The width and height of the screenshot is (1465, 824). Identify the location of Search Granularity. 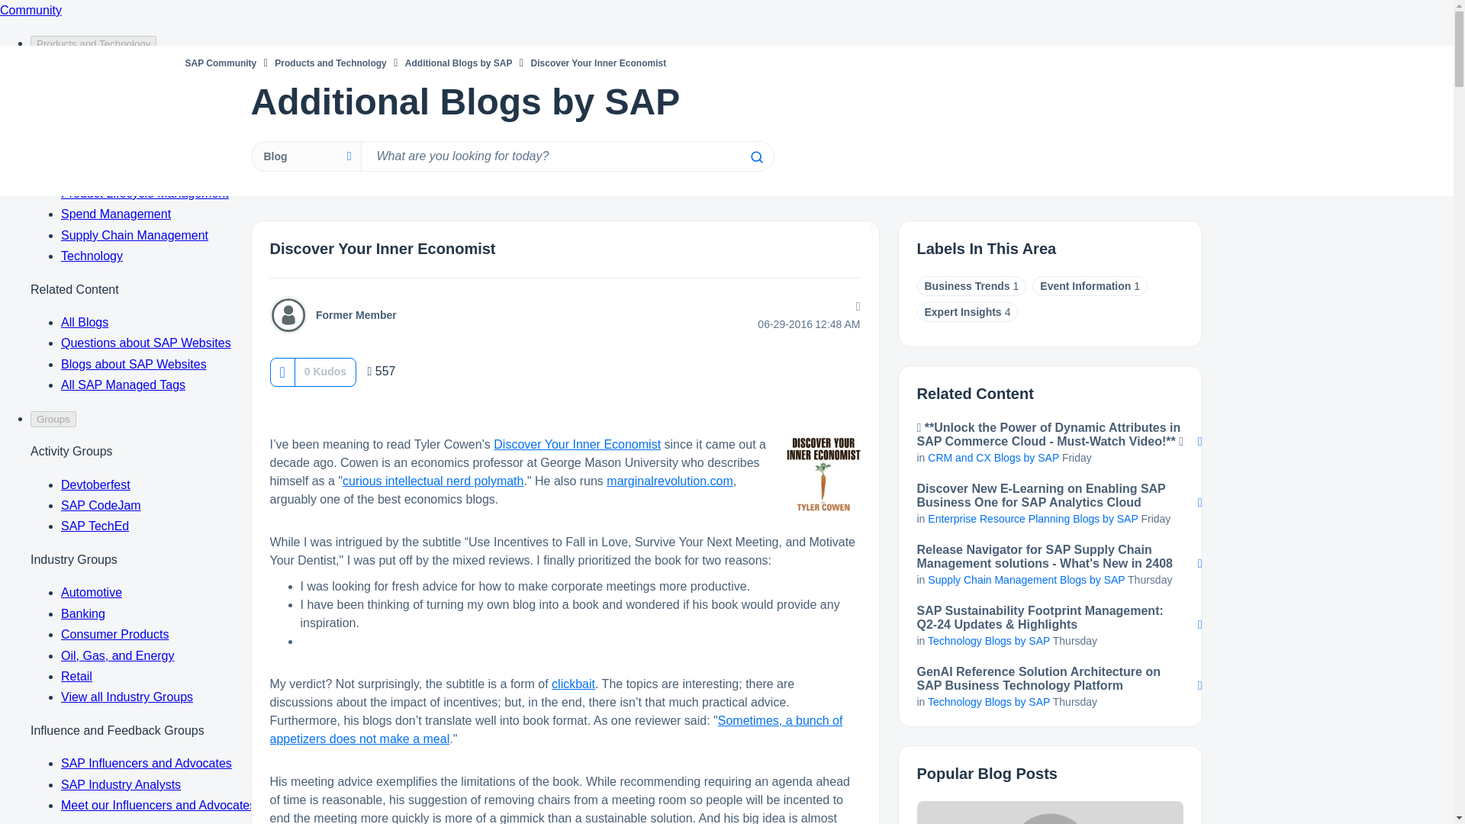
(305, 156).